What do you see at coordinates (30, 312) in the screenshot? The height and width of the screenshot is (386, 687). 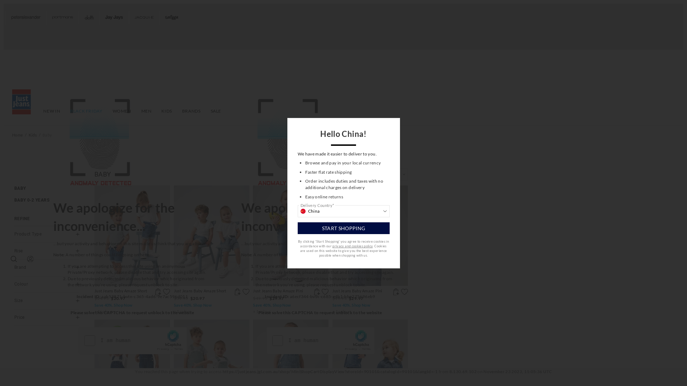 I see `3` at bounding box center [30, 312].